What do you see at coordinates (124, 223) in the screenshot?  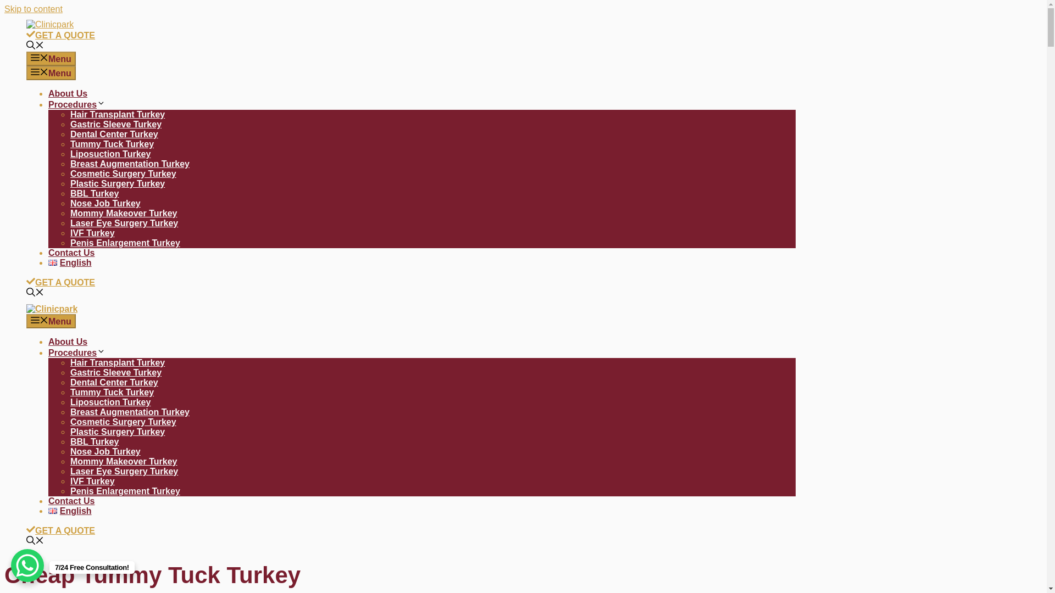 I see `Laser Eye Surgery Turkey` at bounding box center [124, 223].